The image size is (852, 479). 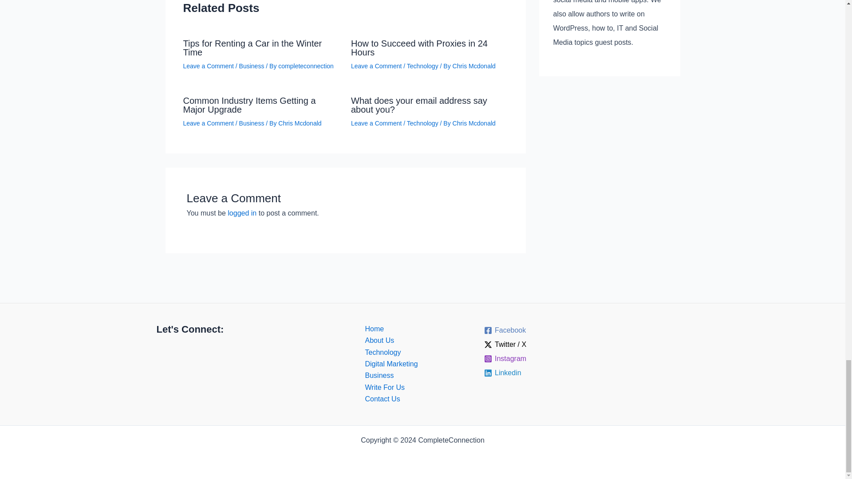 I want to click on Tips for Renting a Car in the Winter Time, so click(x=252, y=48).